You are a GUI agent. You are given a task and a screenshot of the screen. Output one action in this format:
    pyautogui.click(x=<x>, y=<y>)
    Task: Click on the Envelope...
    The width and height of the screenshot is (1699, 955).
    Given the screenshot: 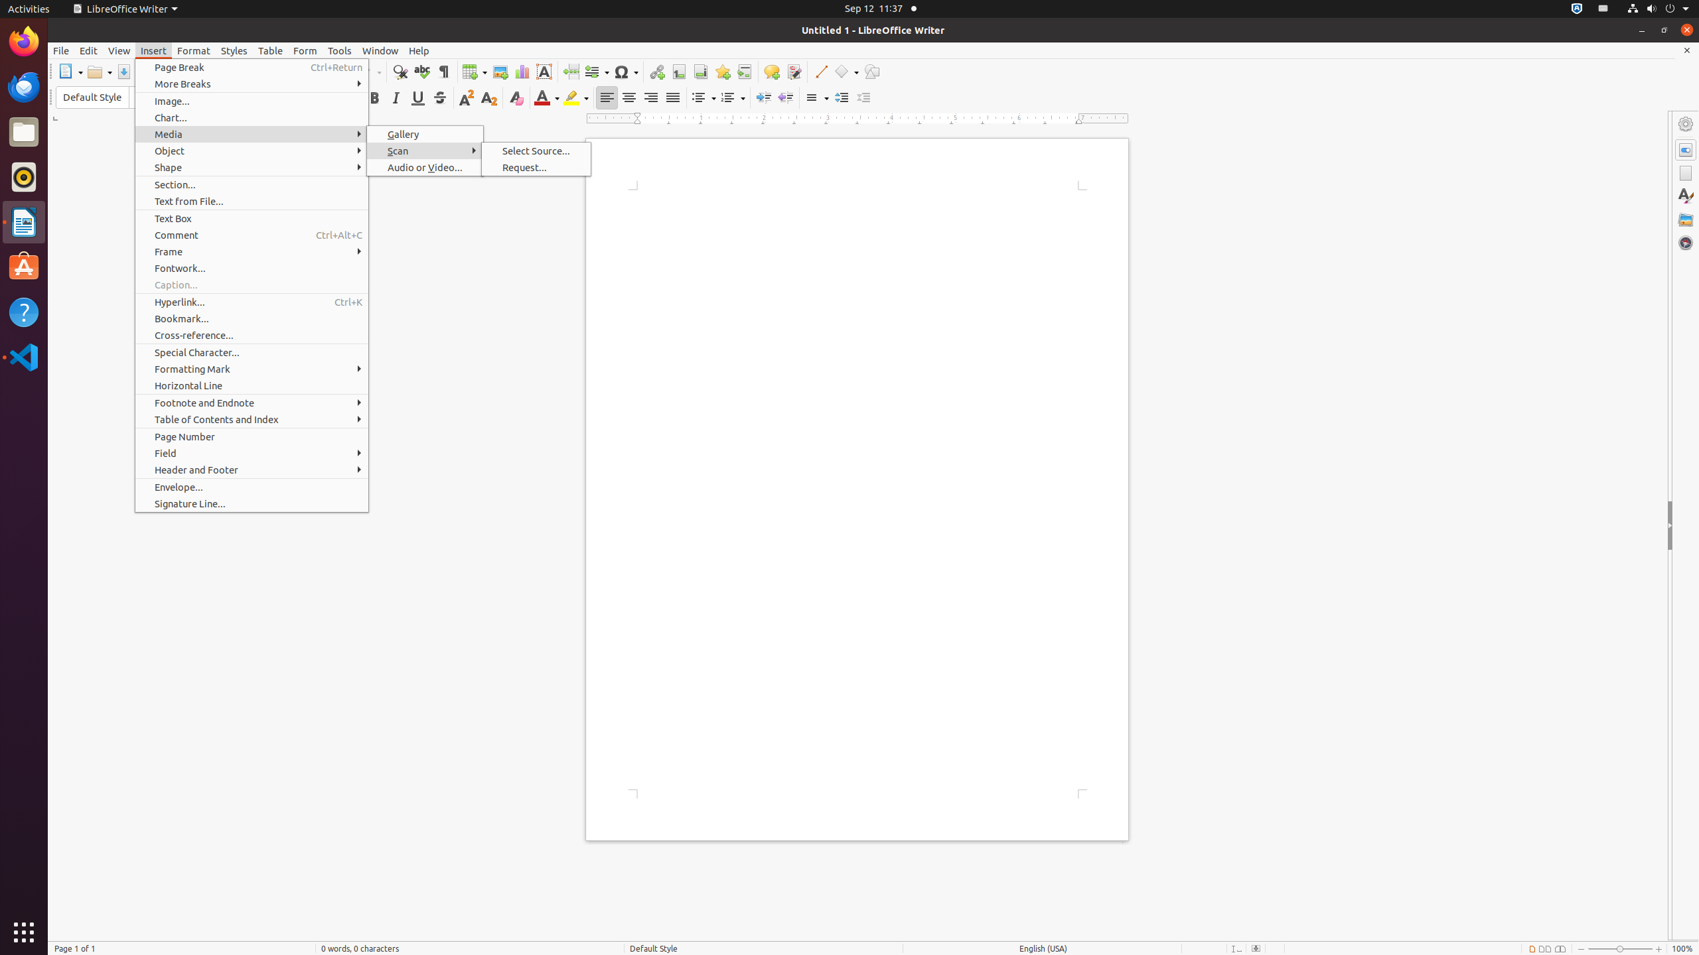 What is the action you would take?
    pyautogui.click(x=252, y=487)
    